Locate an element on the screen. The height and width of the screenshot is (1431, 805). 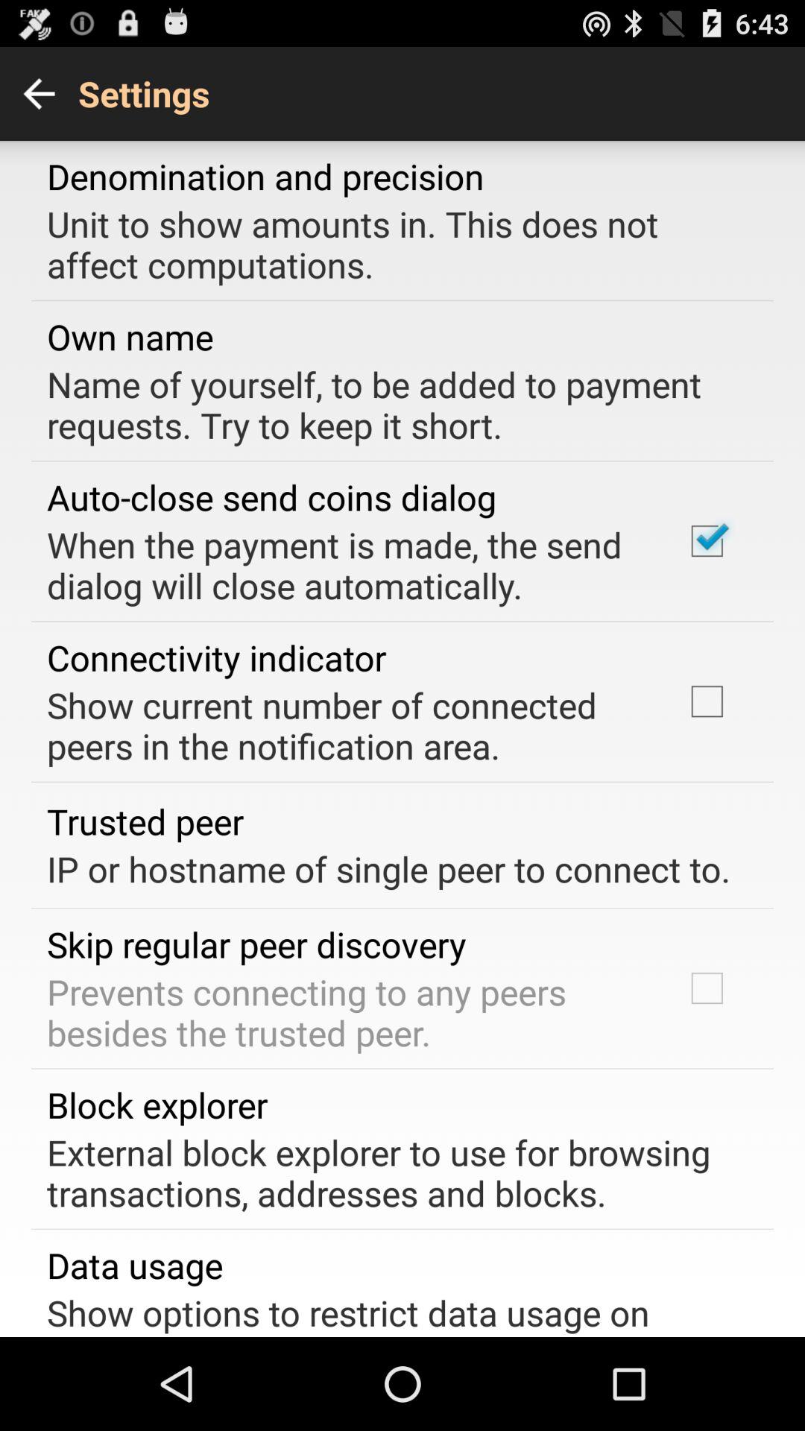
open the item above the name of yourself app is located at coordinates (130, 337).